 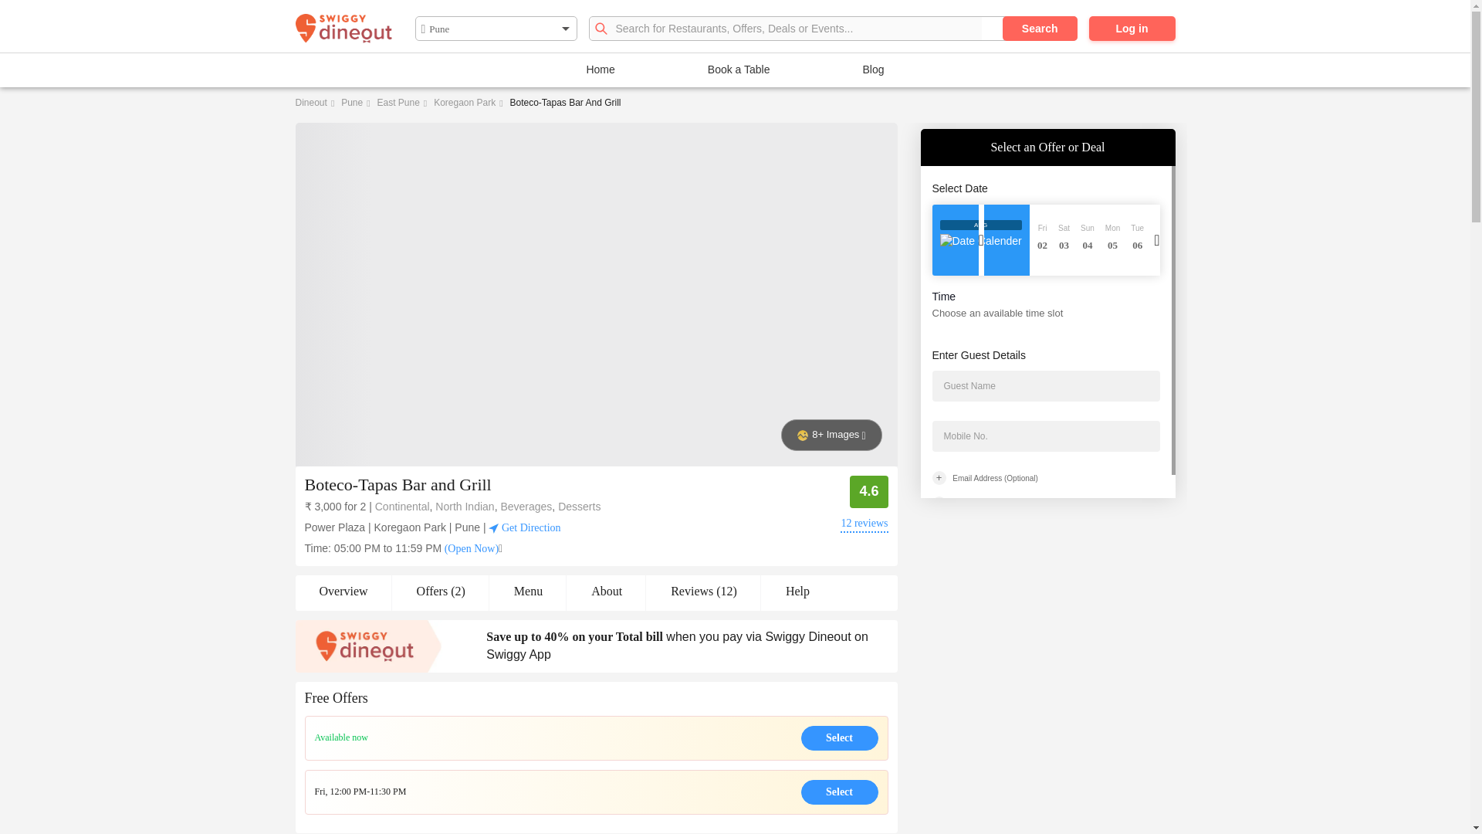 I want to click on Book a Table, so click(x=739, y=69).